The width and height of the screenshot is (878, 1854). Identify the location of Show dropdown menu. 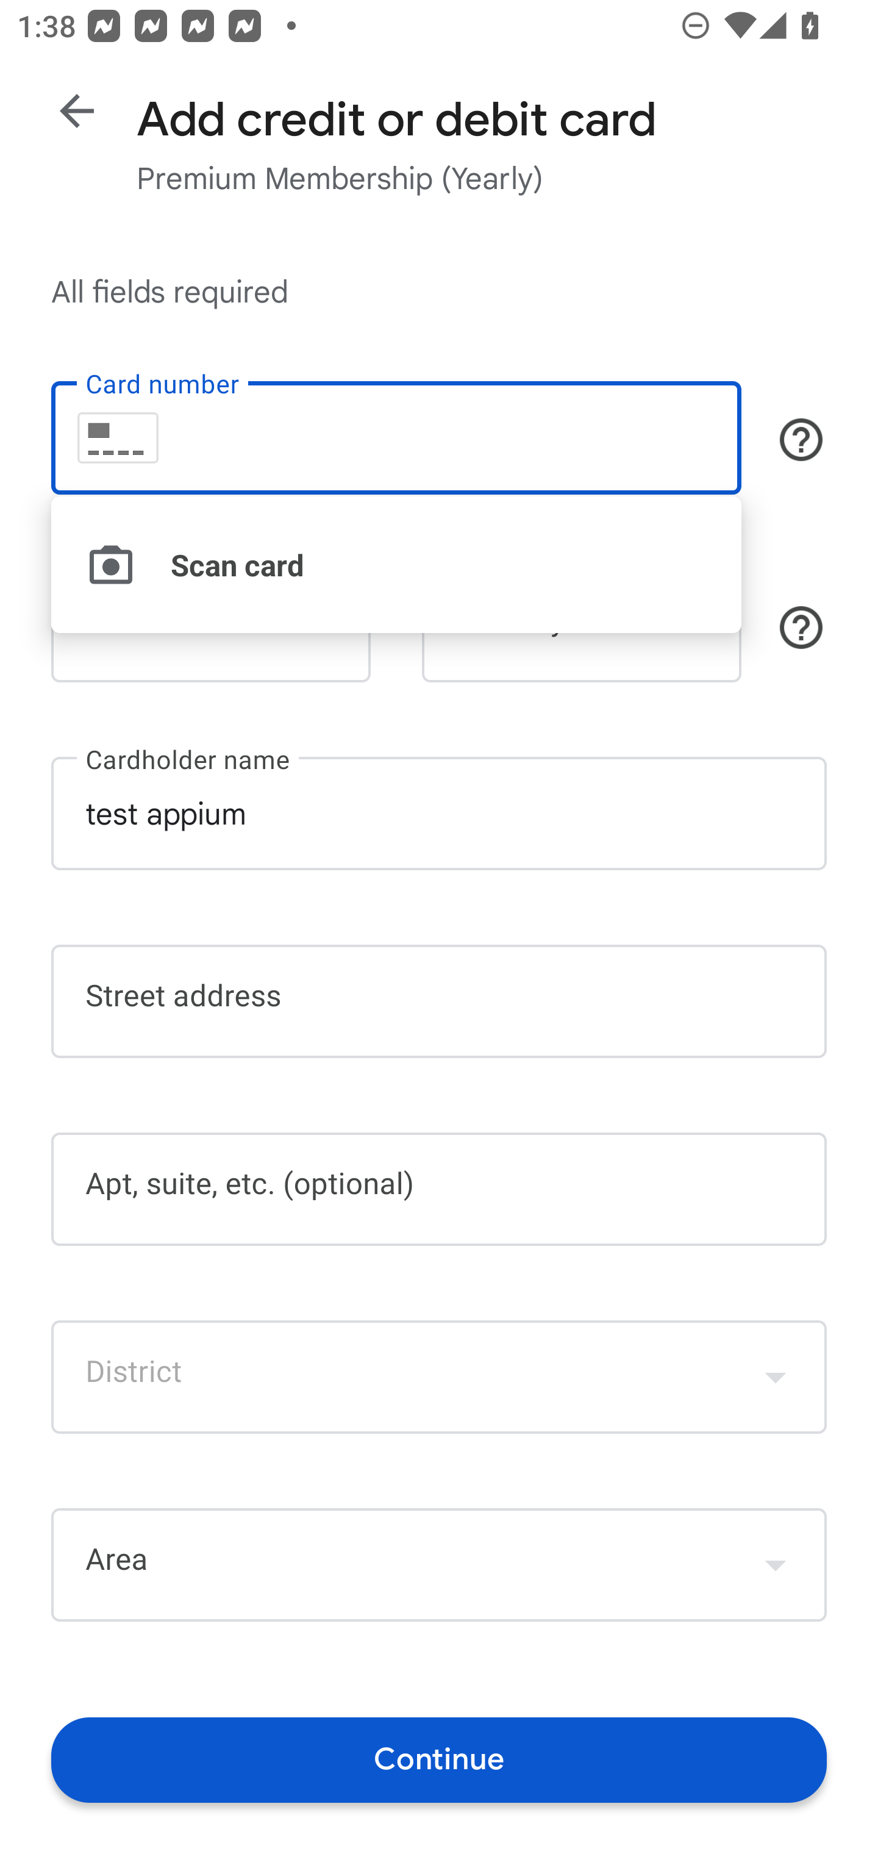
(776, 1564).